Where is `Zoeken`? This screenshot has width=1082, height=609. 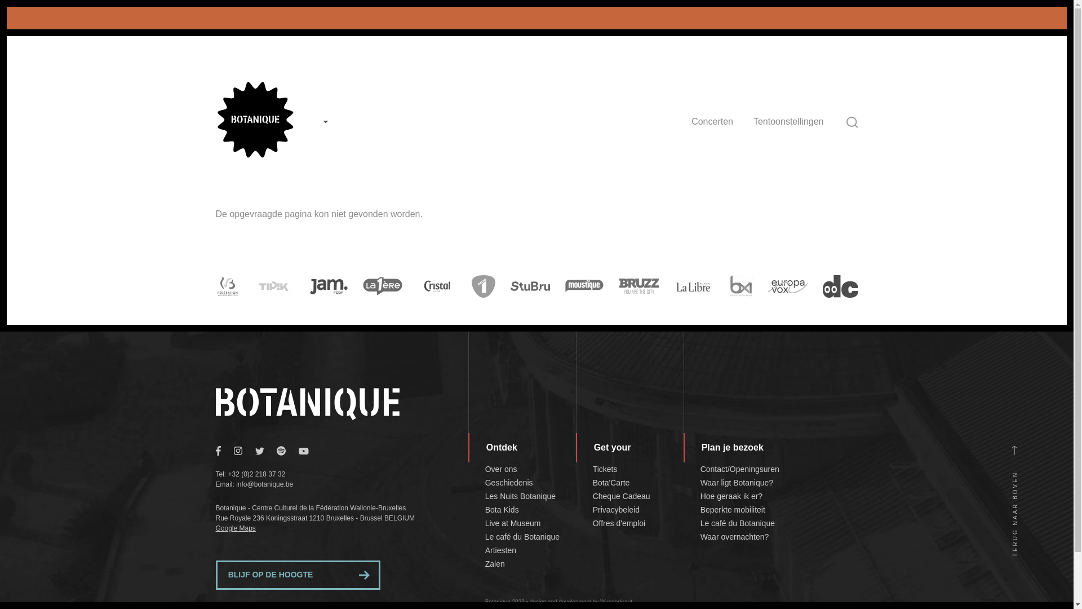
Zoeken is located at coordinates (852, 122).